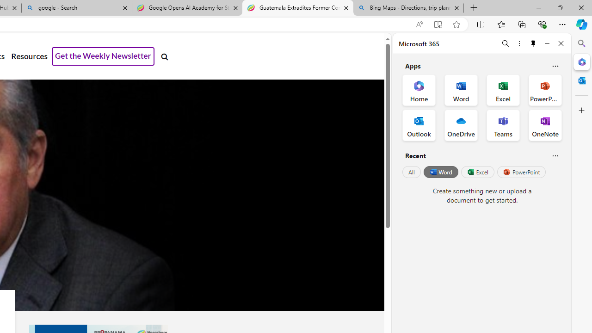 This screenshot has height=333, width=592. Describe the element at coordinates (440, 172) in the screenshot. I see `Word` at that location.